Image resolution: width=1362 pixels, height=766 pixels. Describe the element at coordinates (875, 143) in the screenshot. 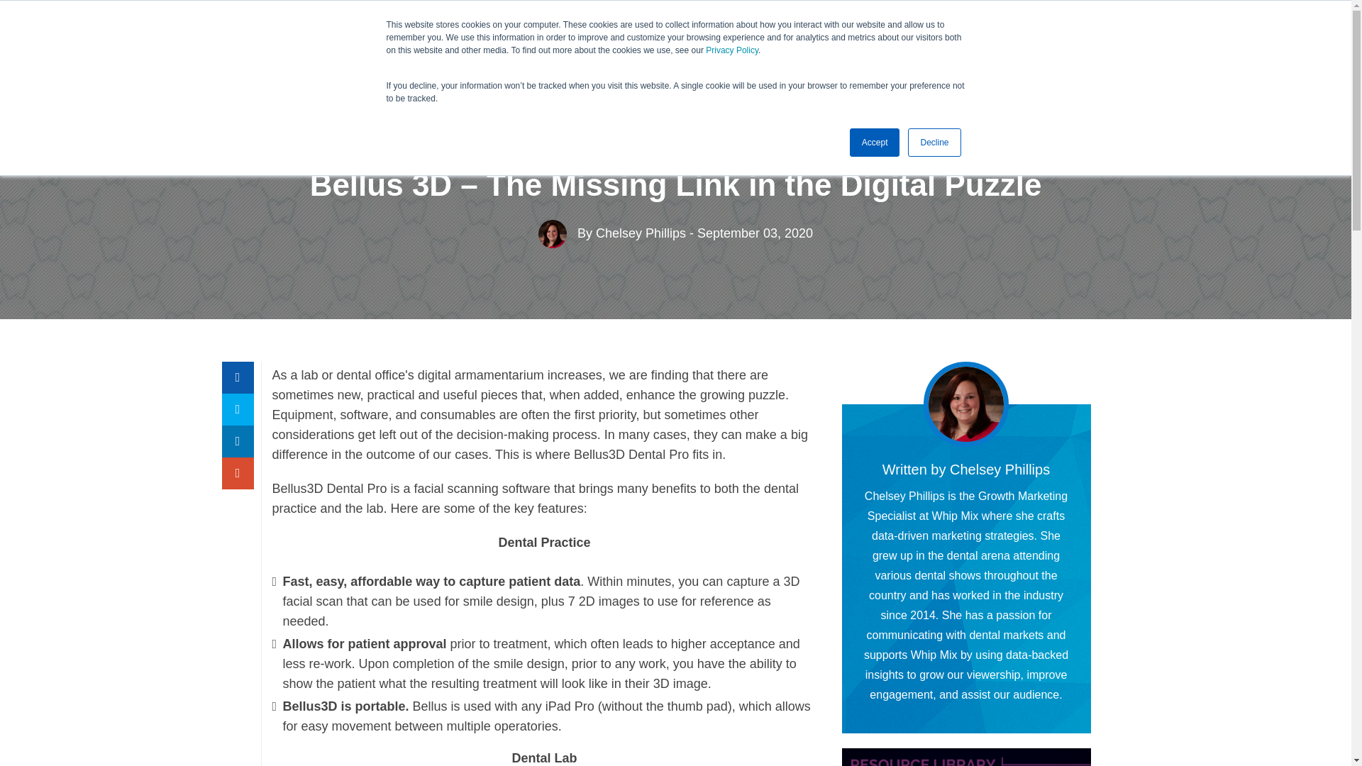

I see `Accept` at that location.